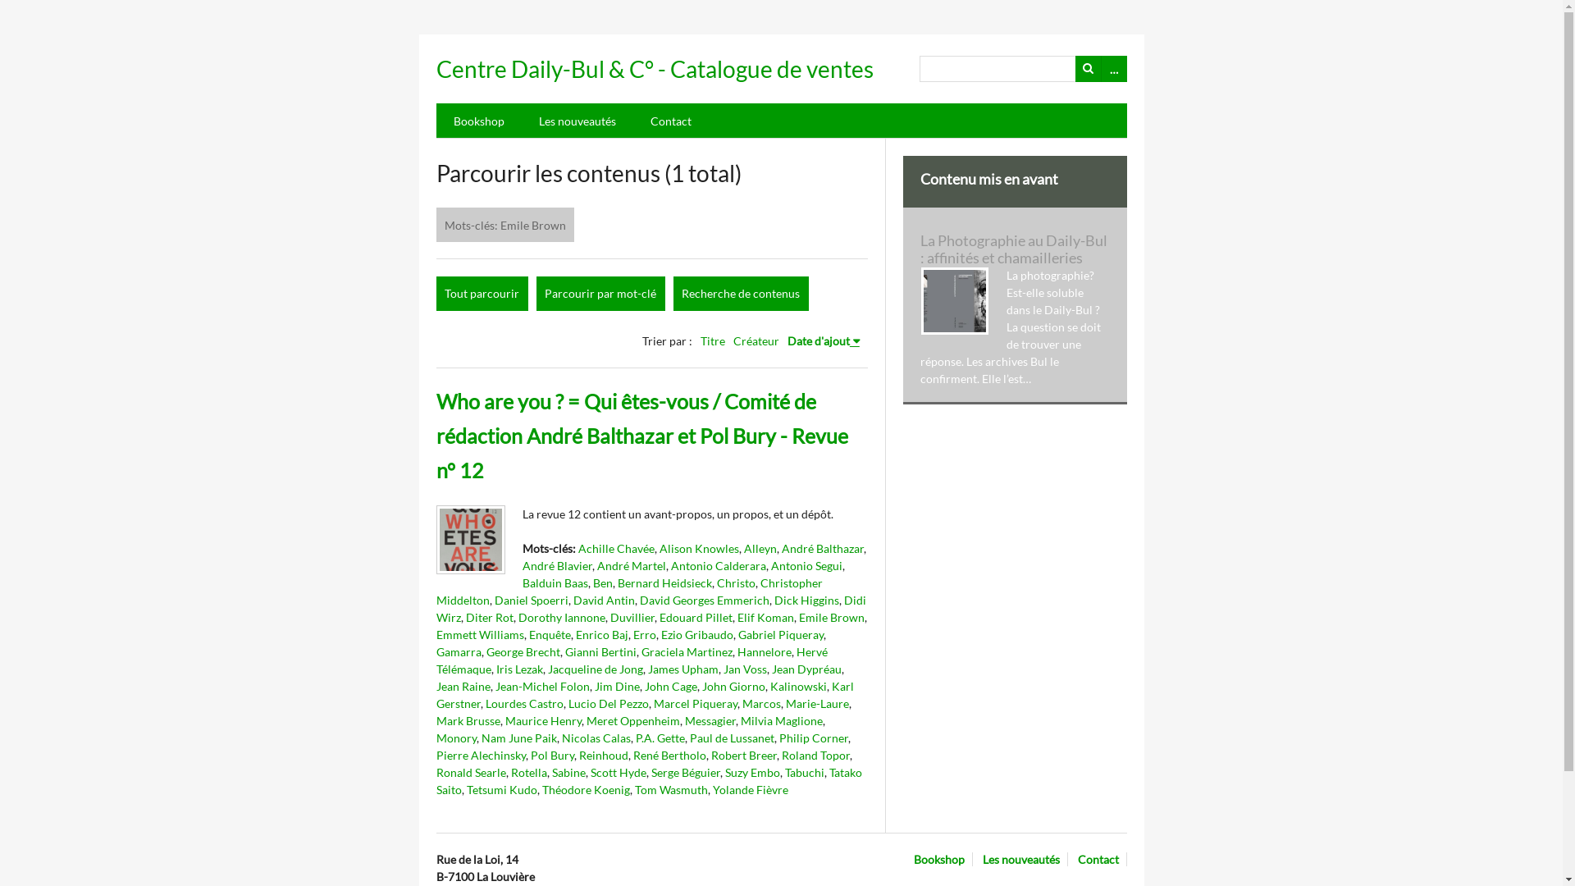 The height and width of the screenshot is (886, 1575). What do you see at coordinates (619, 773) in the screenshot?
I see `Scott Hyde` at bounding box center [619, 773].